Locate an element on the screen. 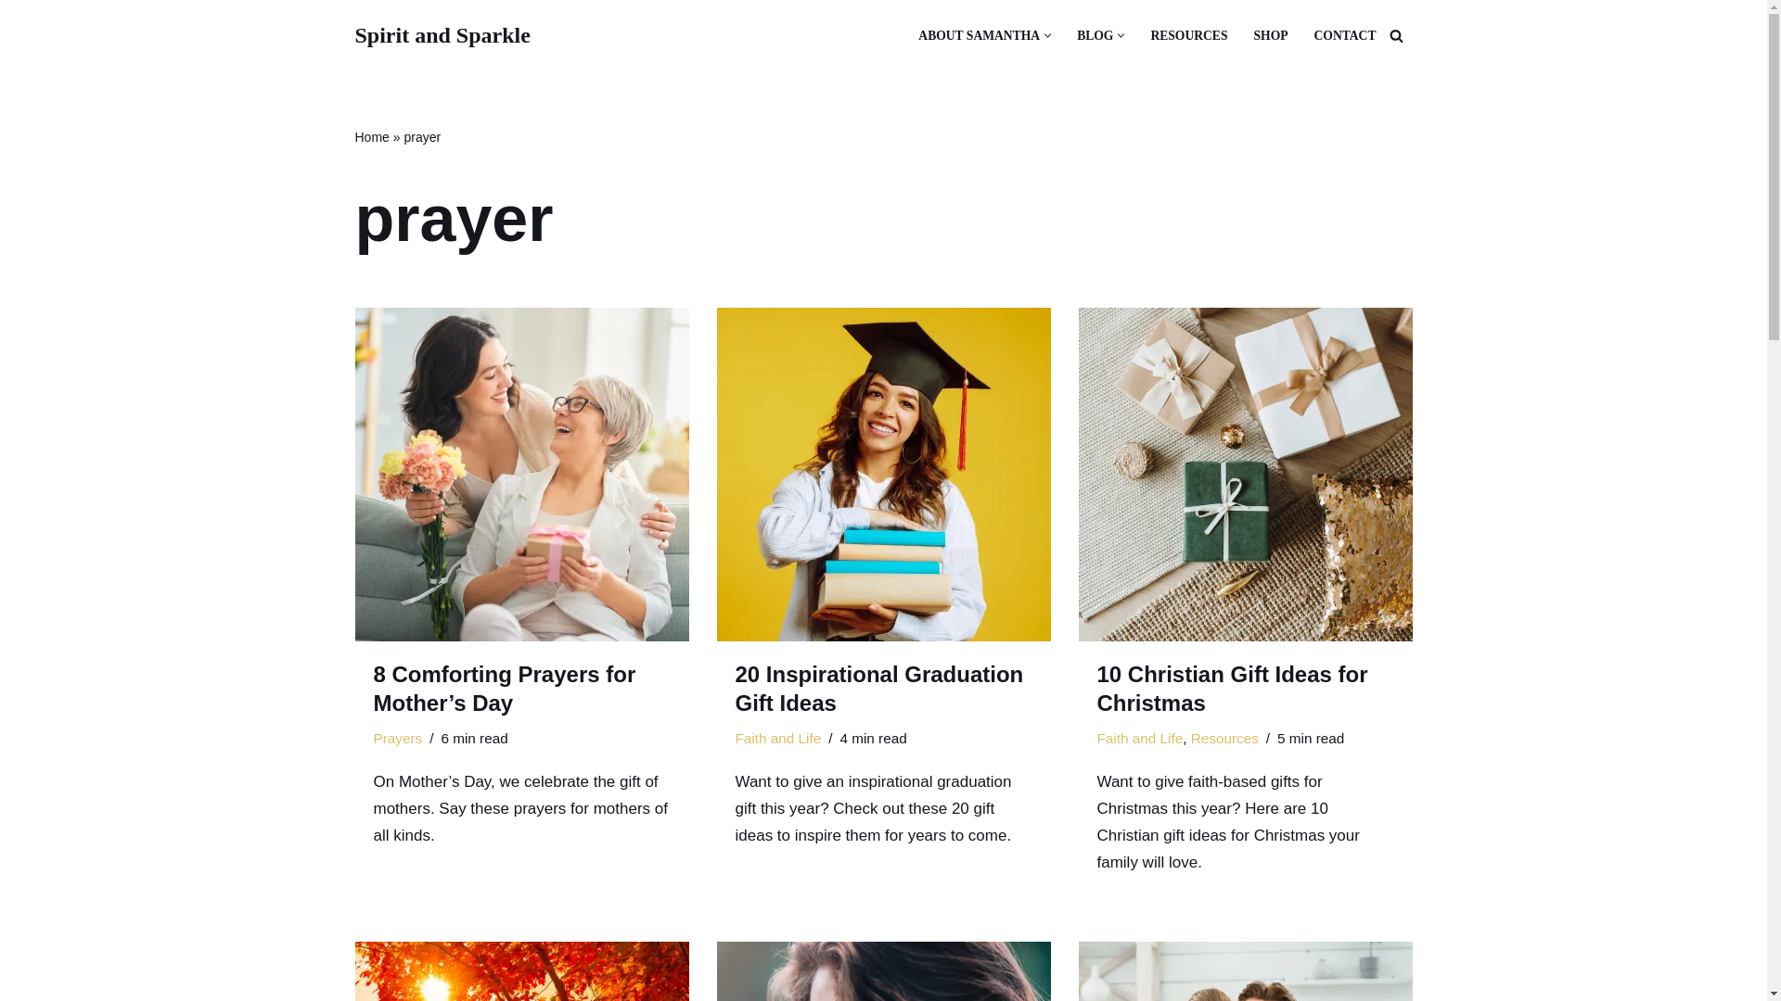 Image resolution: width=1781 pixels, height=1001 pixels. Prayers is located at coordinates (397, 738).